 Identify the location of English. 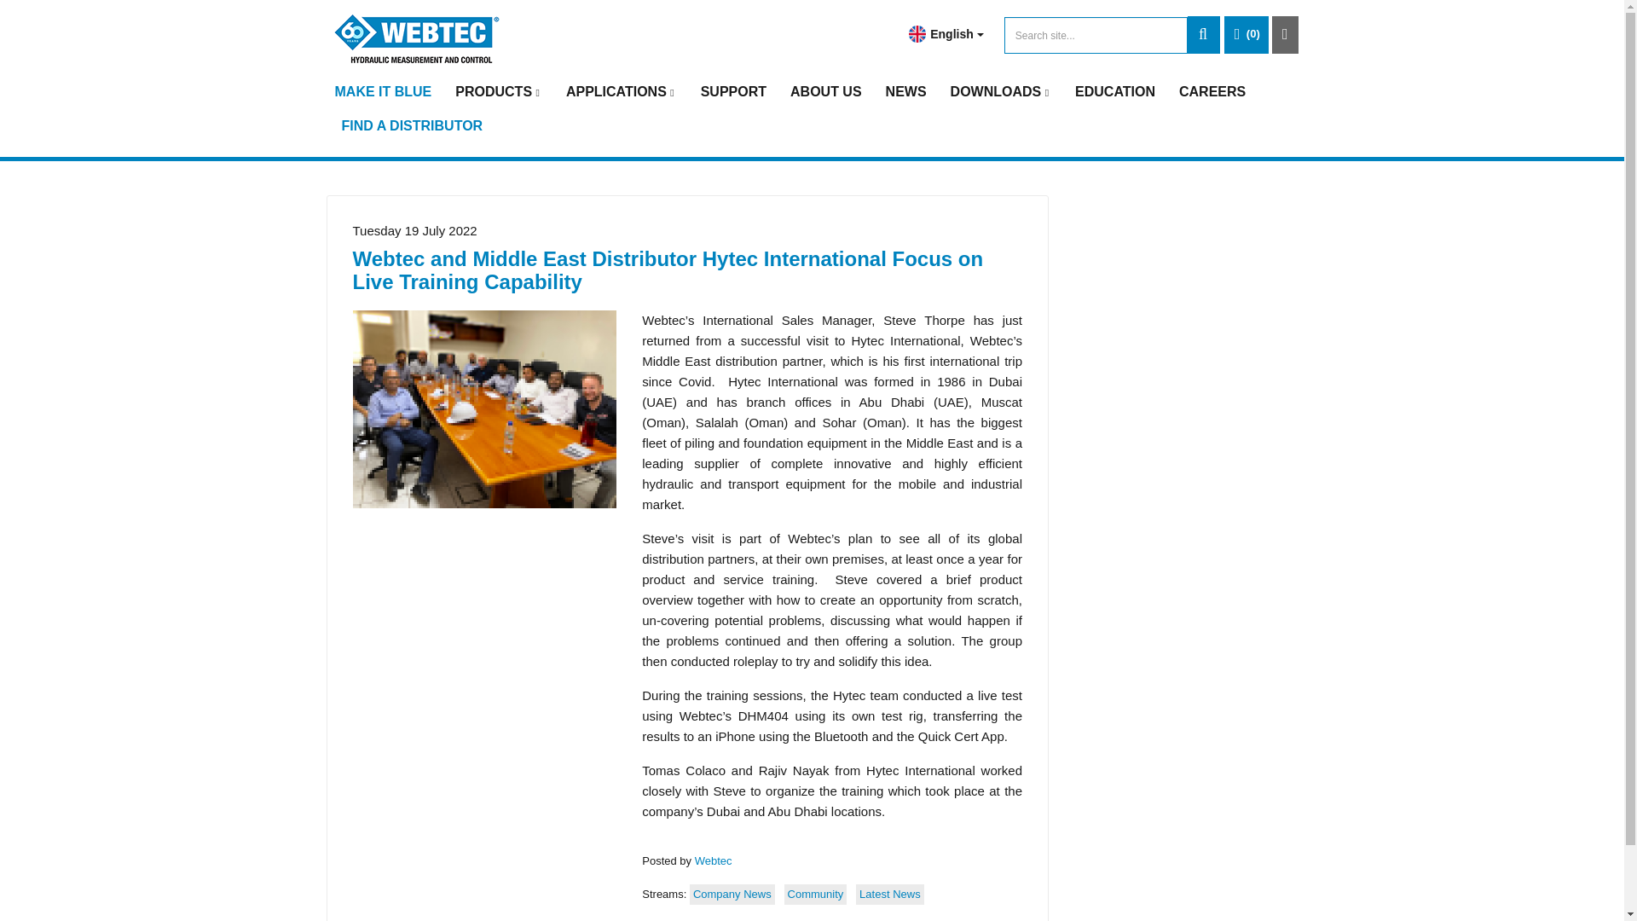
(944, 34).